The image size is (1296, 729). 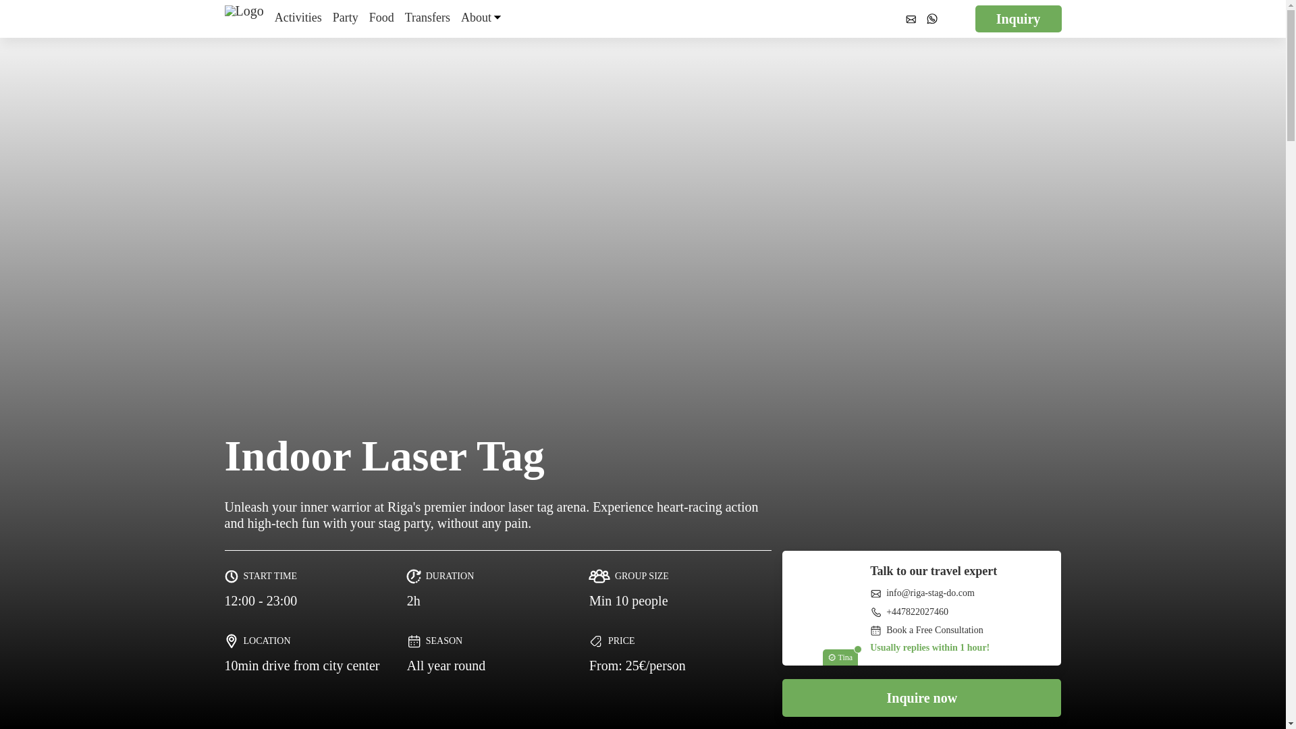 I want to click on Book a Free Consultation, so click(x=926, y=630).